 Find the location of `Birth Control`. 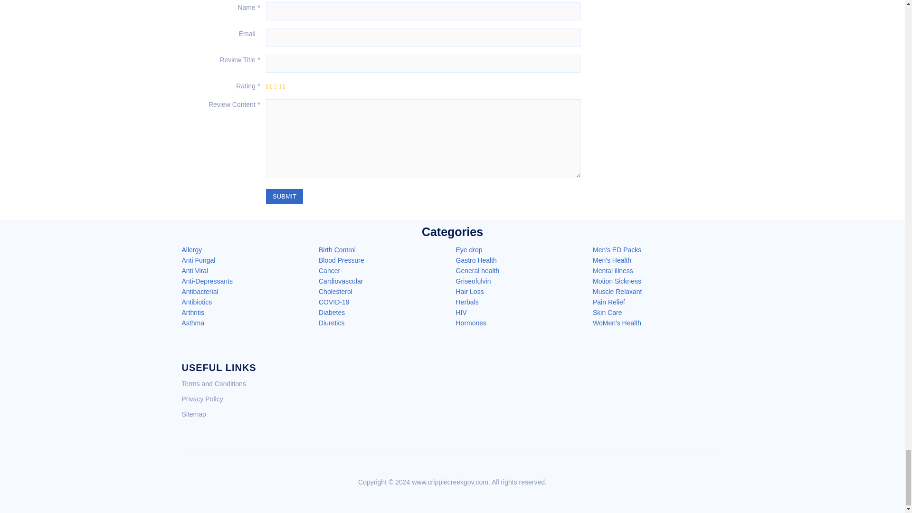

Birth Control is located at coordinates (337, 250).